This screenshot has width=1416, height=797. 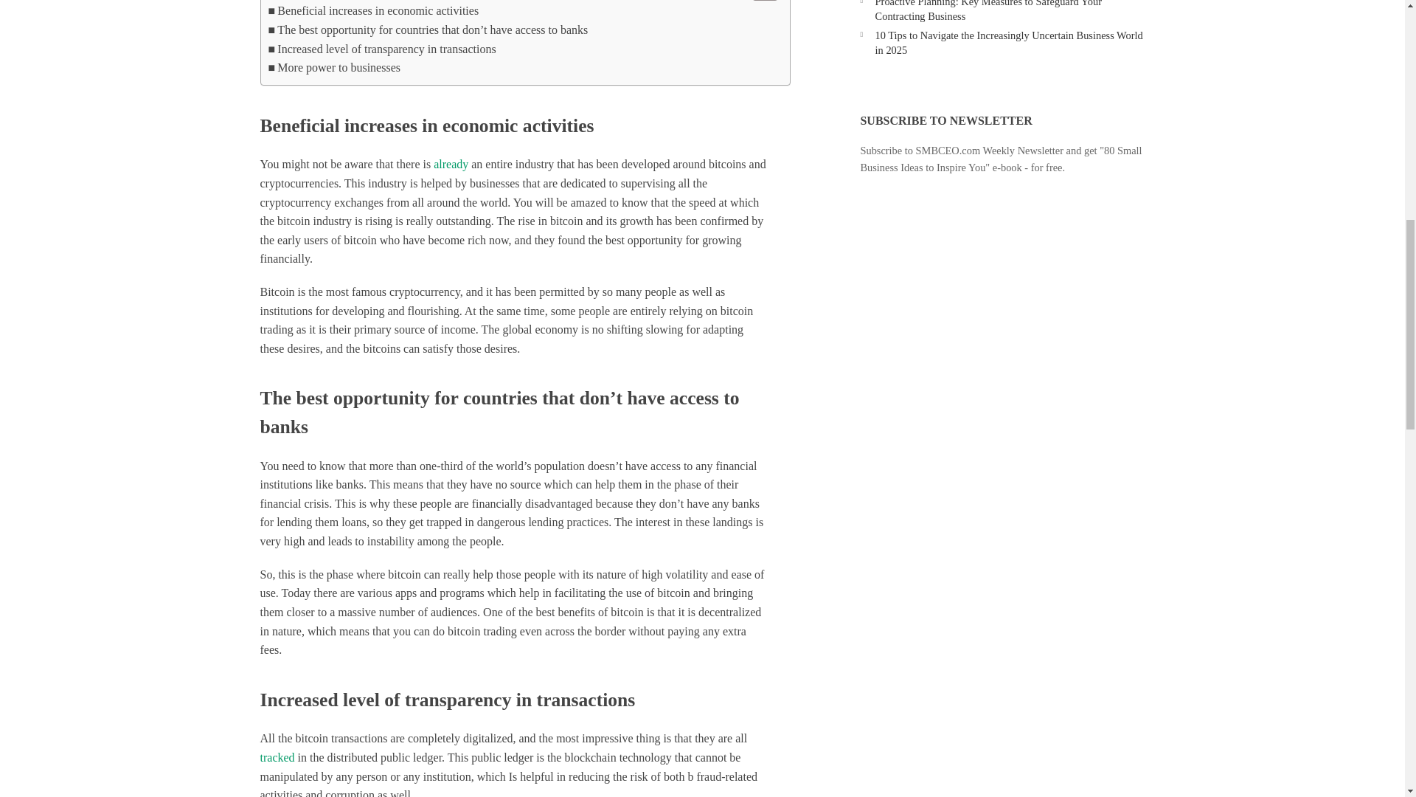 What do you see at coordinates (451, 164) in the screenshot?
I see `already` at bounding box center [451, 164].